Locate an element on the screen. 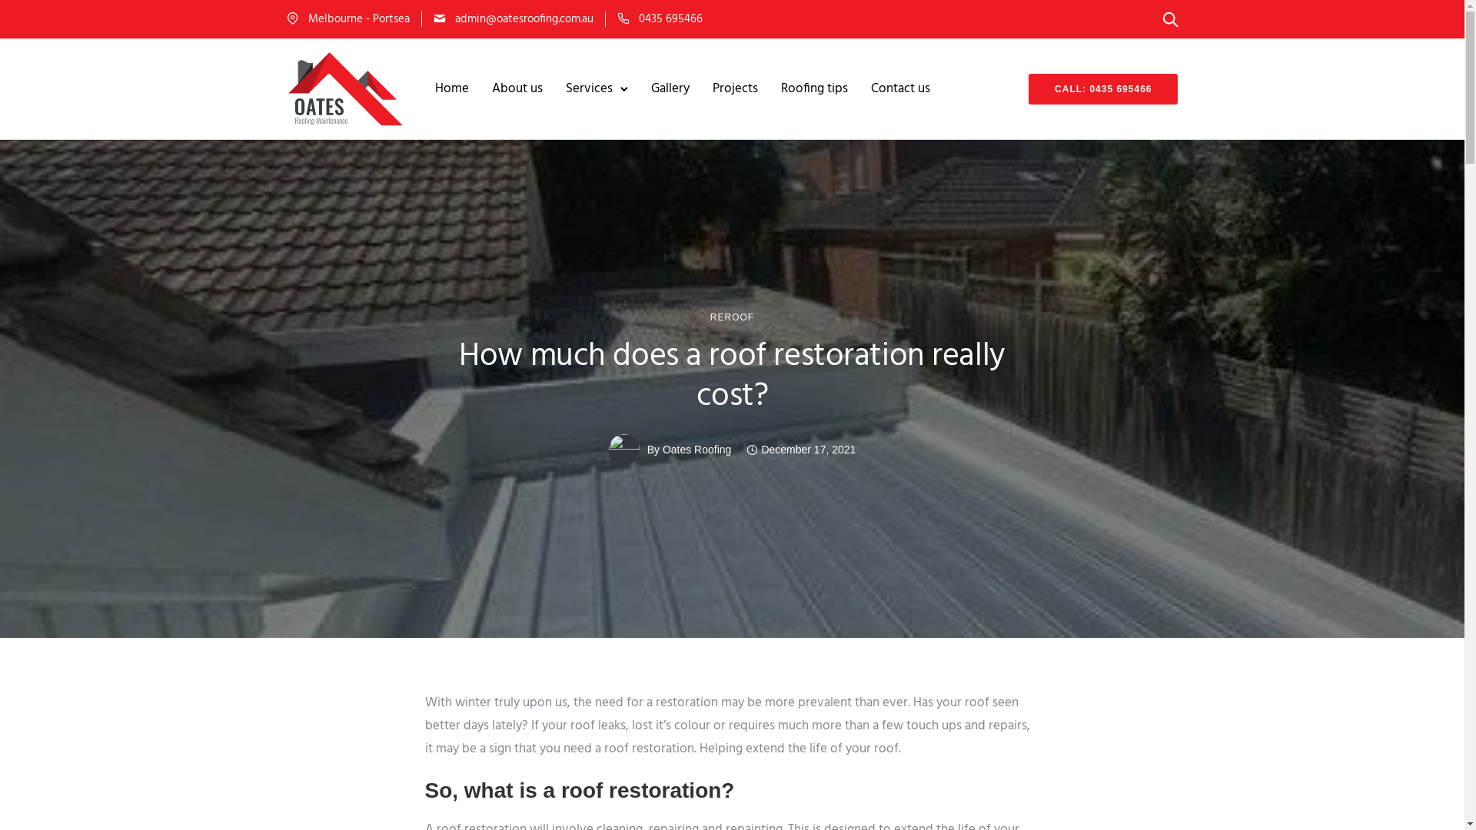 This screenshot has width=1476, height=830. Services is located at coordinates (589, 89).